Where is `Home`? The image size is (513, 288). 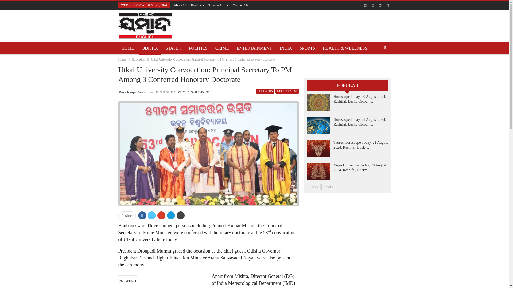
Home is located at coordinates (122, 59).